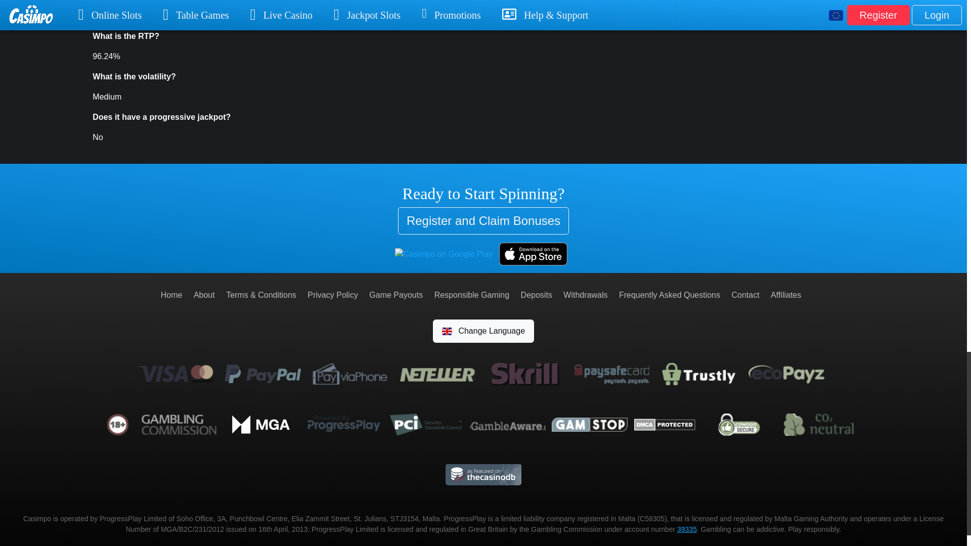 The width and height of the screenshot is (971, 546). What do you see at coordinates (171, 294) in the screenshot?
I see `Home` at bounding box center [171, 294].